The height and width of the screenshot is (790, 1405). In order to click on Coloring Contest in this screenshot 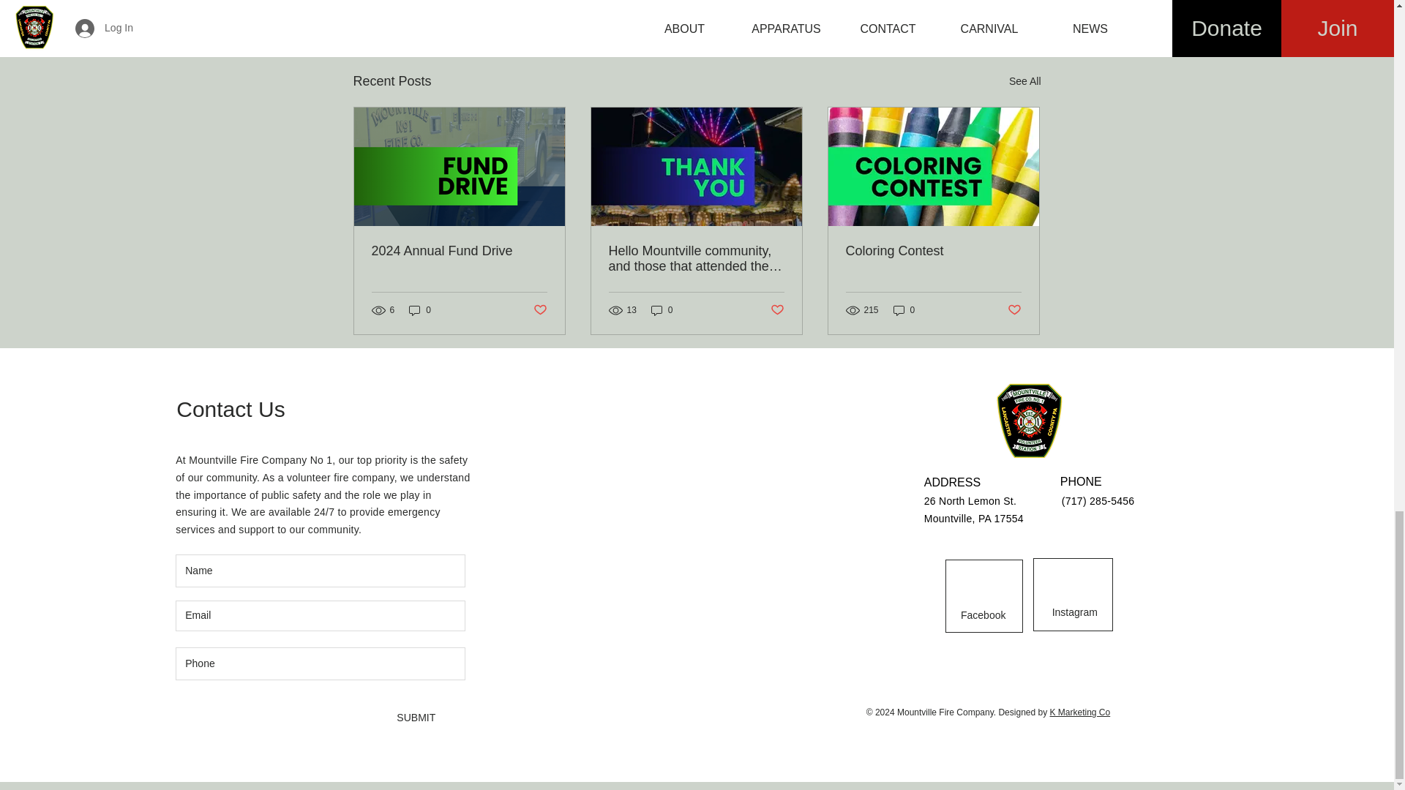, I will do `click(933, 251)`.